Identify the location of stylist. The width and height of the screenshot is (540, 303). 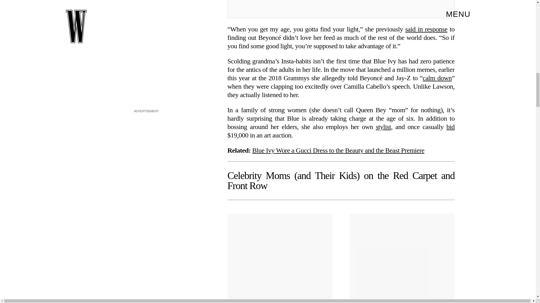
(383, 127).